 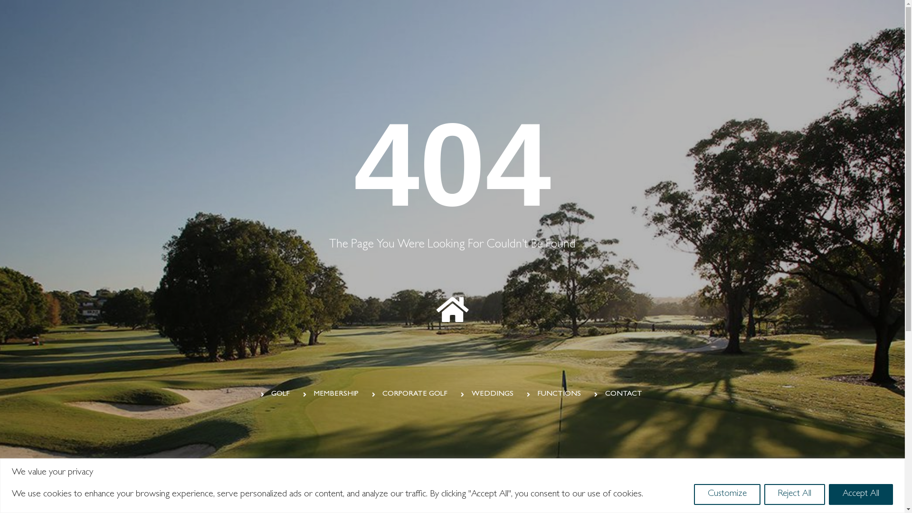 What do you see at coordinates (619, 394) in the screenshot?
I see `CONTACT` at bounding box center [619, 394].